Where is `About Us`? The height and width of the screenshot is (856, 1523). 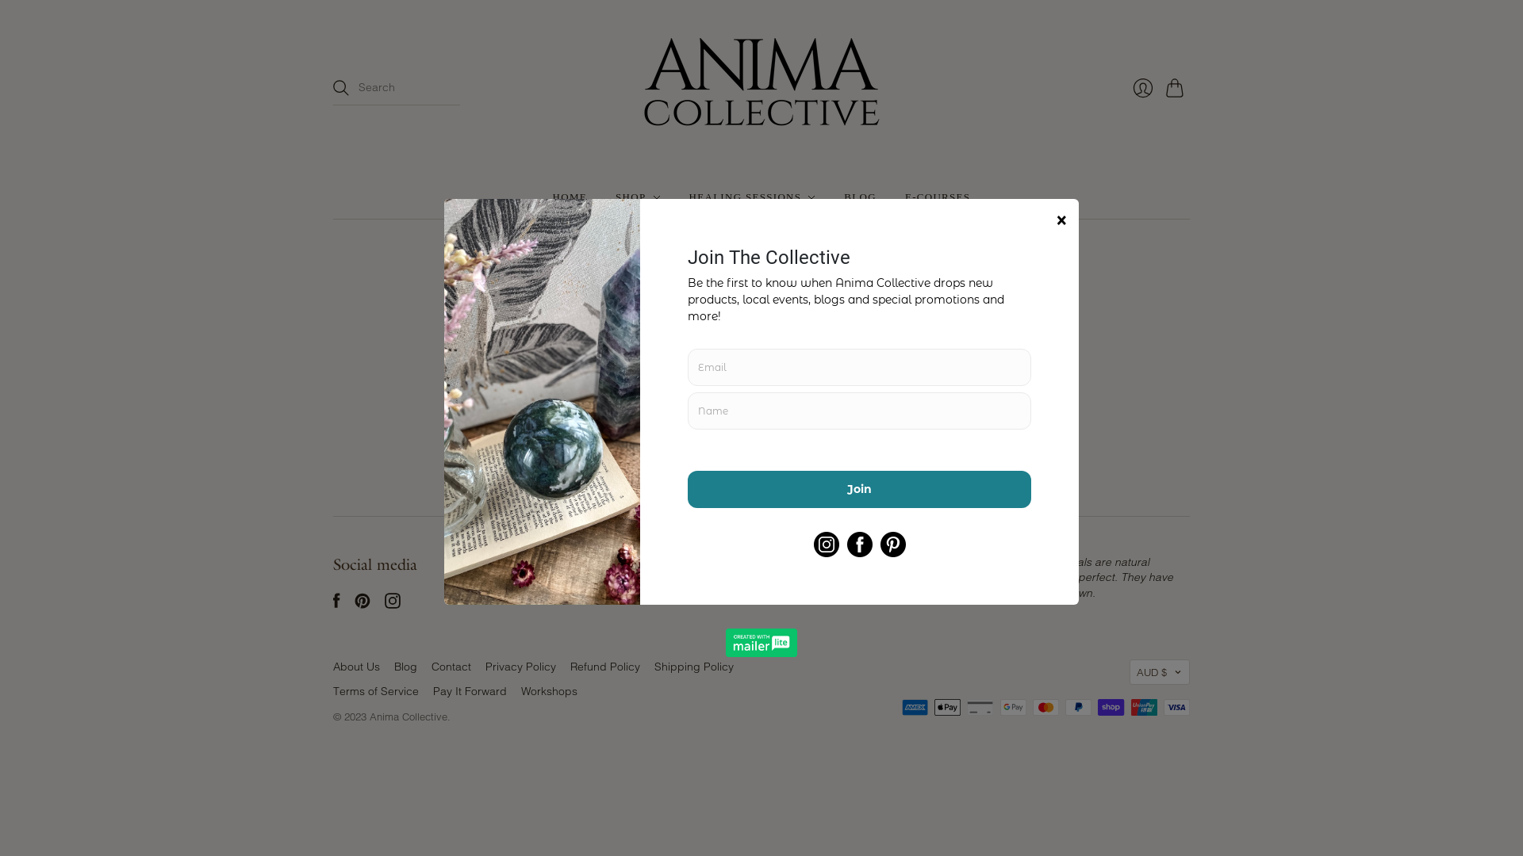
About Us is located at coordinates (357, 667).